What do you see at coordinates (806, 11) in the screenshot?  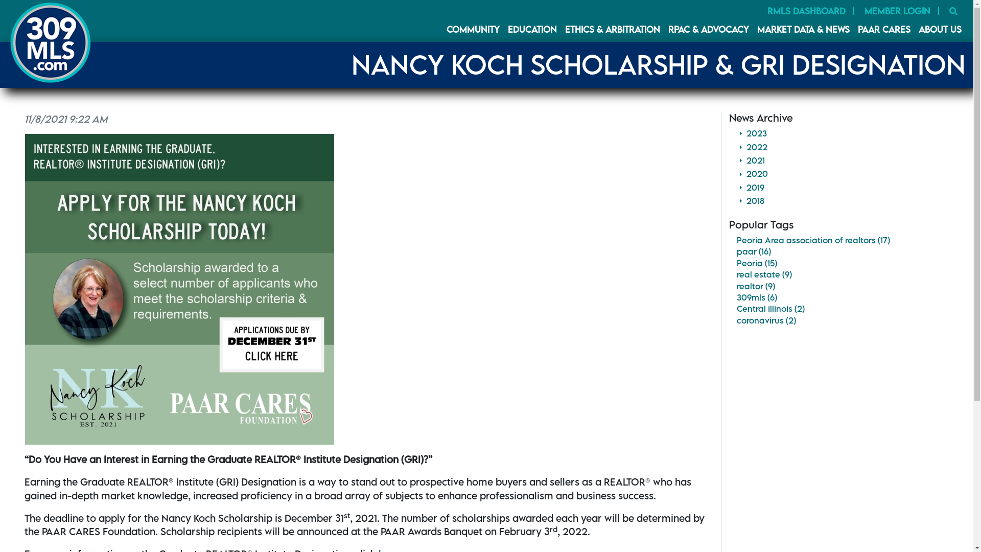 I see `RMLS DASHBOARD` at bounding box center [806, 11].